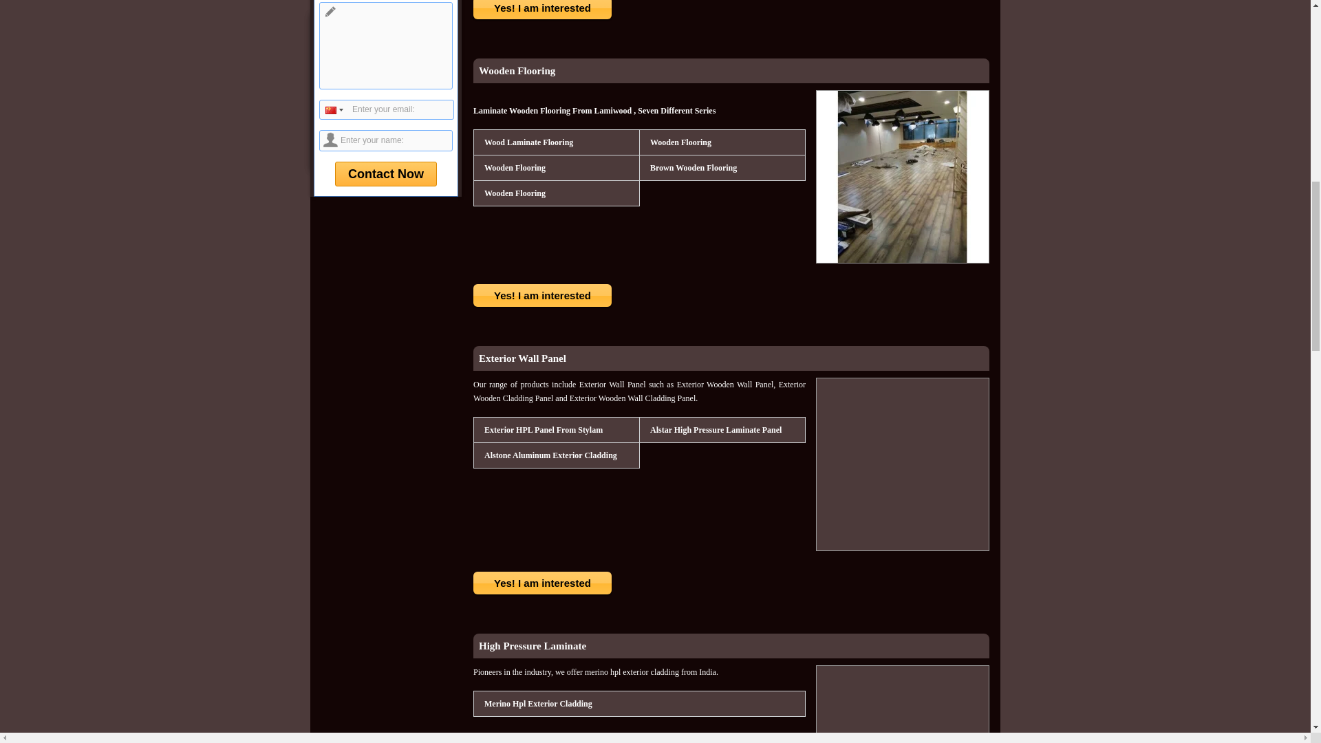 Image resolution: width=1321 pixels, height=743 pixels. I want to click on Contact Now, so click(386, 174).